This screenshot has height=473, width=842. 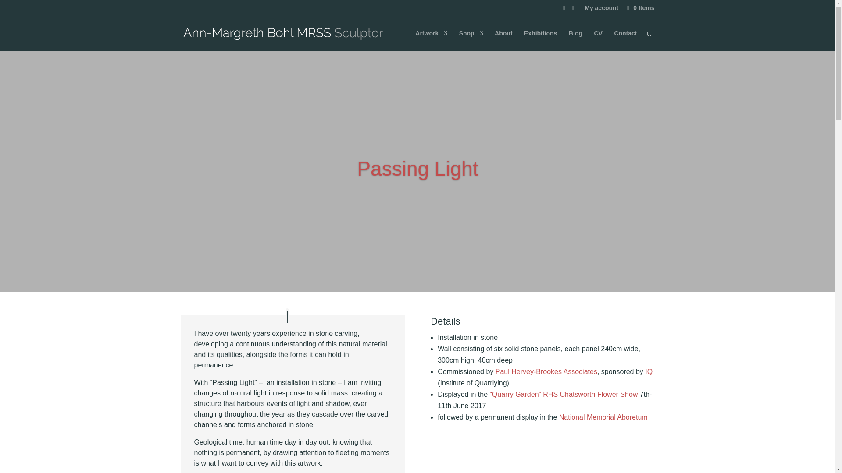 What do you see at coordinates (649, 371) in the screenshot?
I see `IQ` at bounding box center [649, 371].